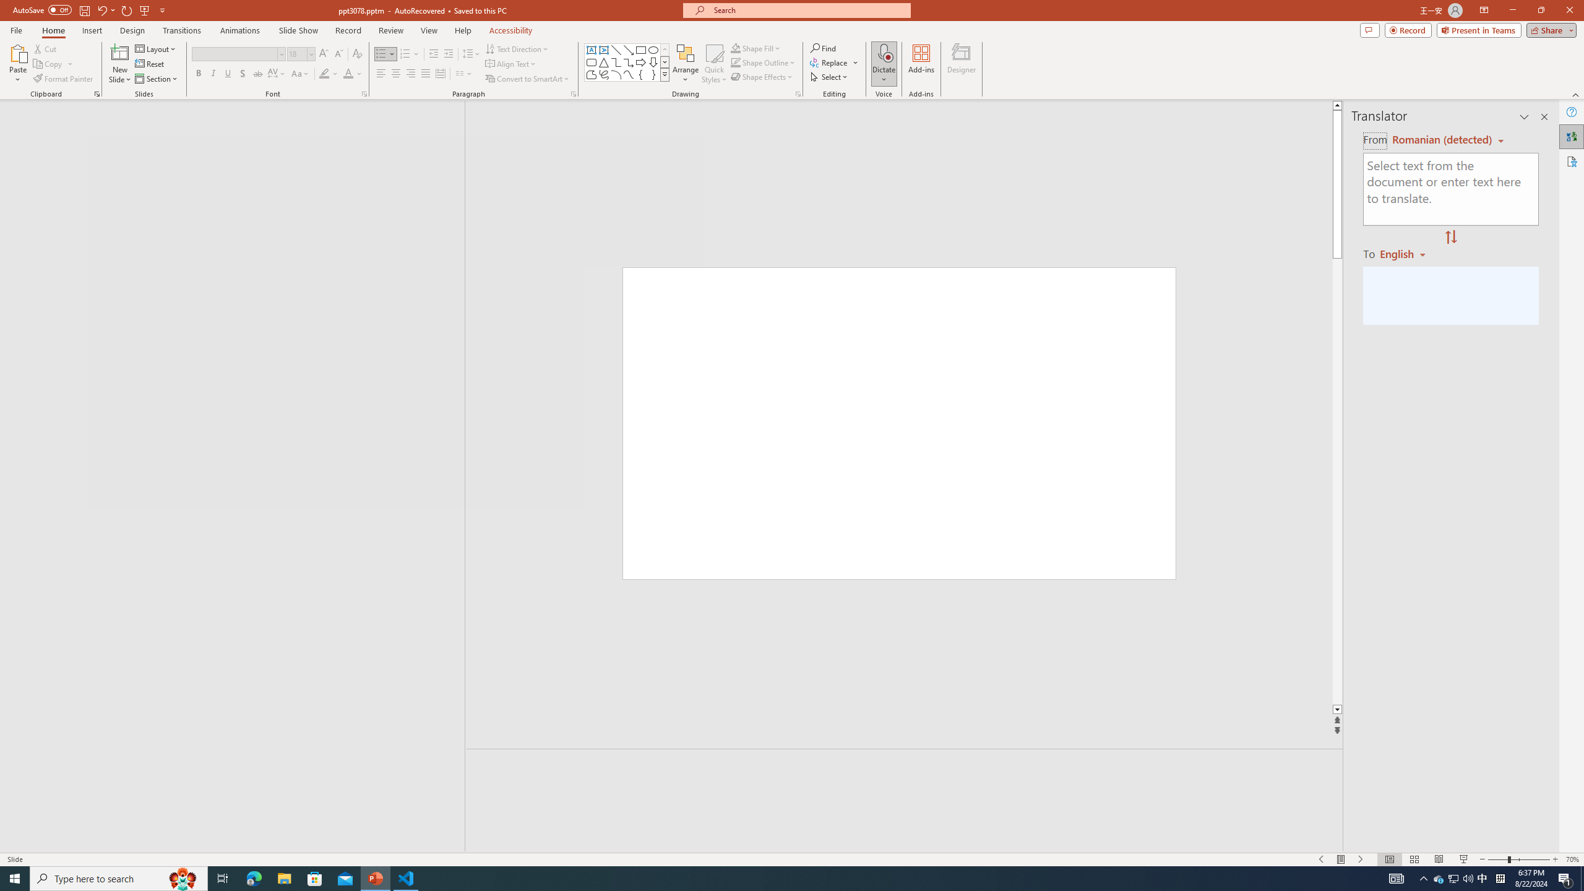 Image resolution: width=1584 pixels, height=891 pixels. What do you see at coordinates (764, 62) in the screenshot?
I see `Shape Outline` at bounding box center [764, 62].